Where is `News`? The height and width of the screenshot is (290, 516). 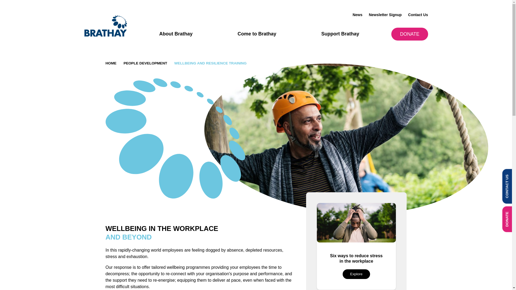 News is located at coordinates (357, 15).